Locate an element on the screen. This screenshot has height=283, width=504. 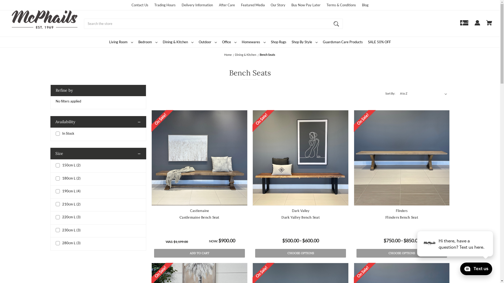
Outdoor is located at coordinates (208, 42).